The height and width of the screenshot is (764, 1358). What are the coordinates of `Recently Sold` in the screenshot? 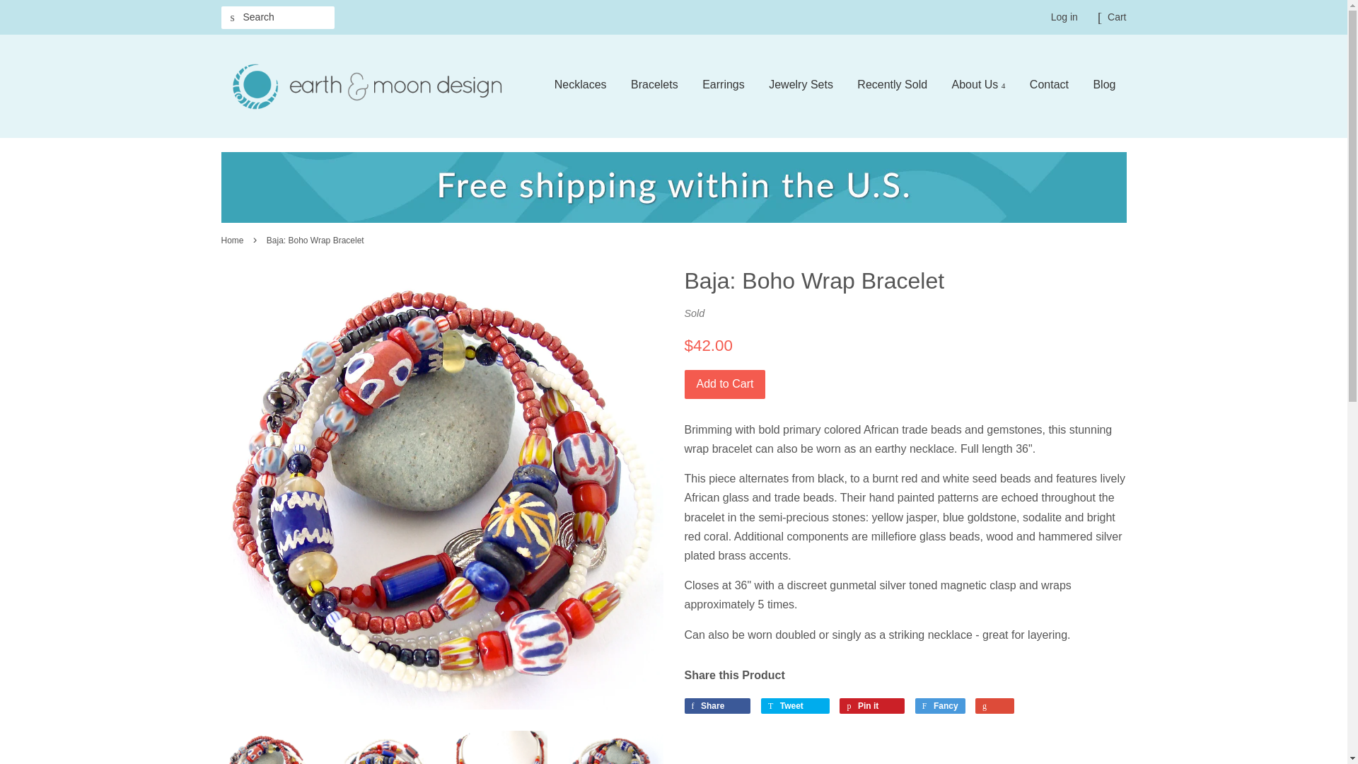 It's located at (892, 86).